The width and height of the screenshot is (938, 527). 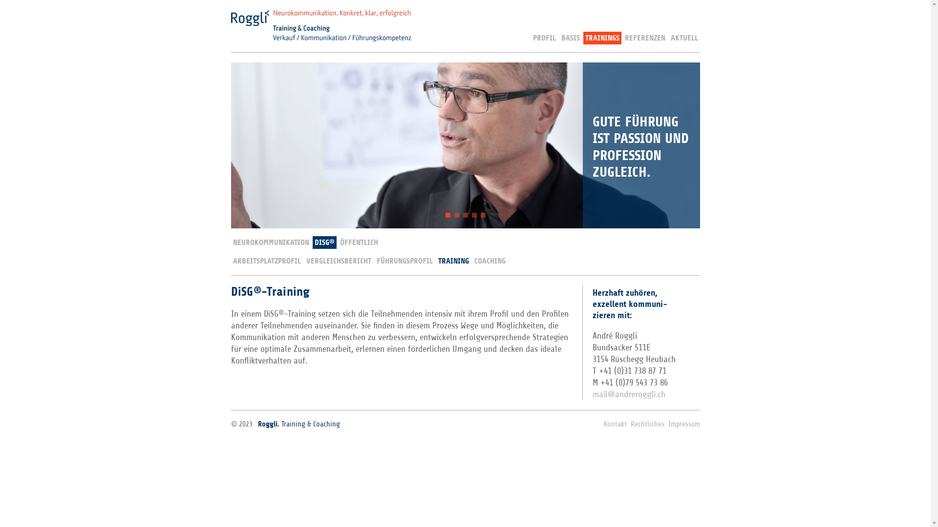 I want to click on 1, so click(x=448, y=215).